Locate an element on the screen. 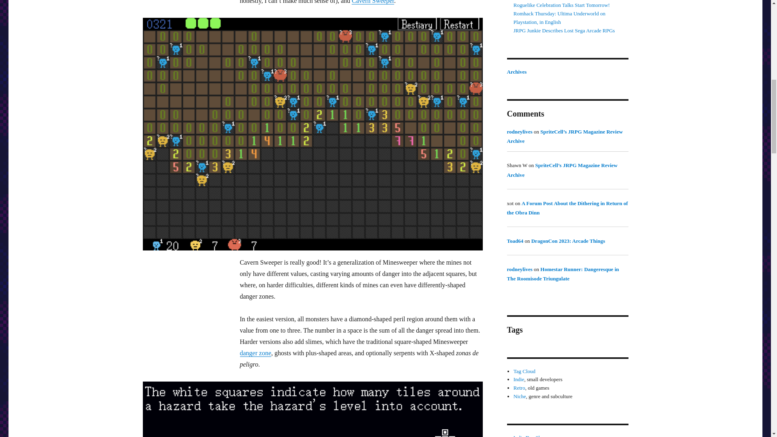 The image size is (777, 437). danger zone is located at coordinates (255, 353).